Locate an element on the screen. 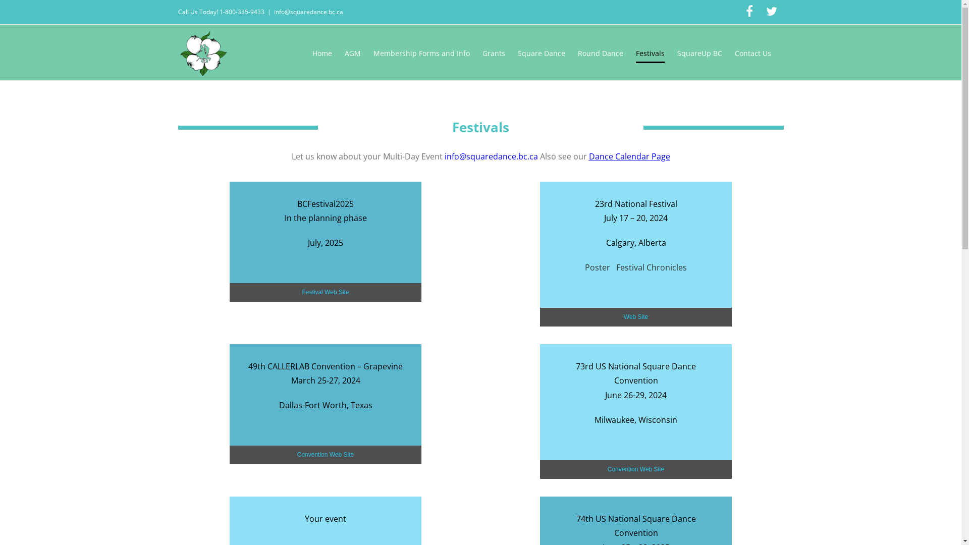 The image size is (969, 545). Square Dance is located at coordinates (542, 53).